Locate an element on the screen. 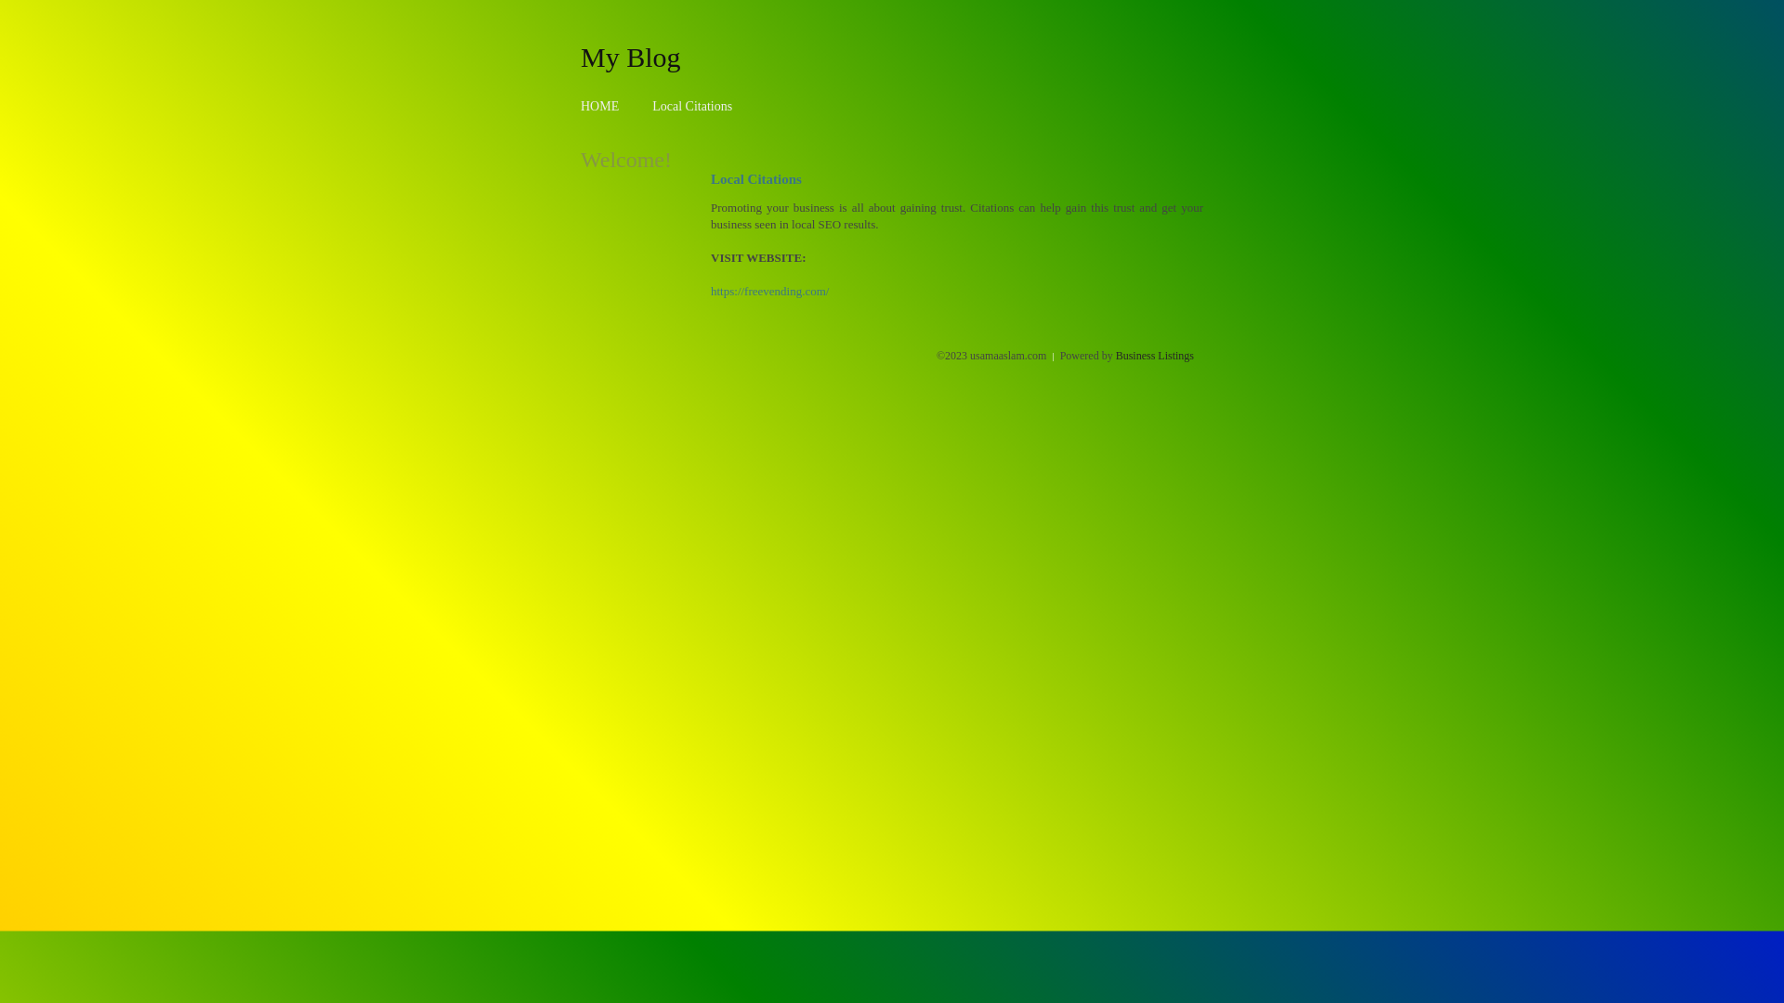 The width and height of the screenshot is (1784, 1003). Business Listings is located at coordinates (1155, 356).